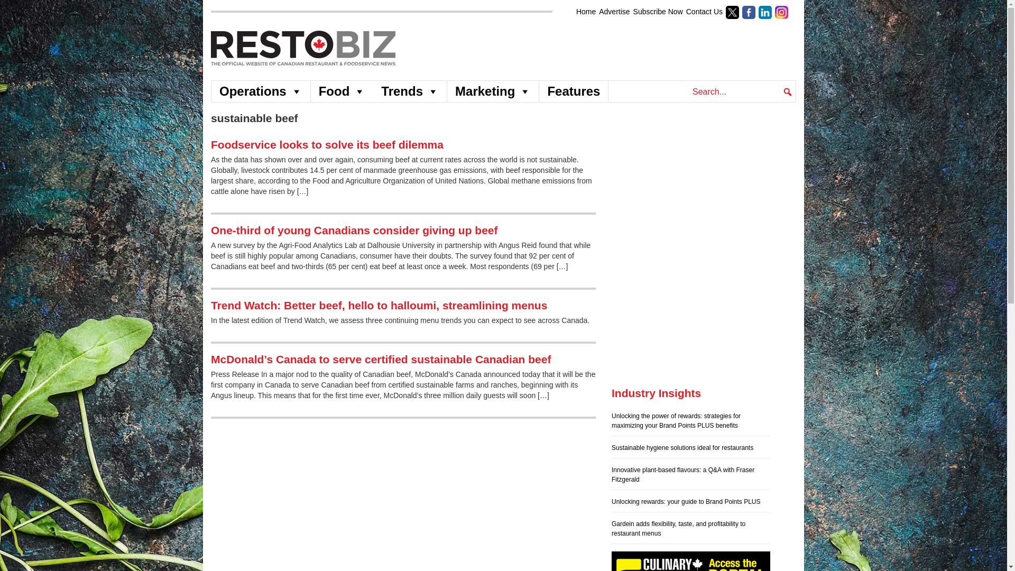 This screenshot has width=1015, height=571. Describe the element at coordinates (493, 91) in the screenshot. I see `Marketing` at that location.